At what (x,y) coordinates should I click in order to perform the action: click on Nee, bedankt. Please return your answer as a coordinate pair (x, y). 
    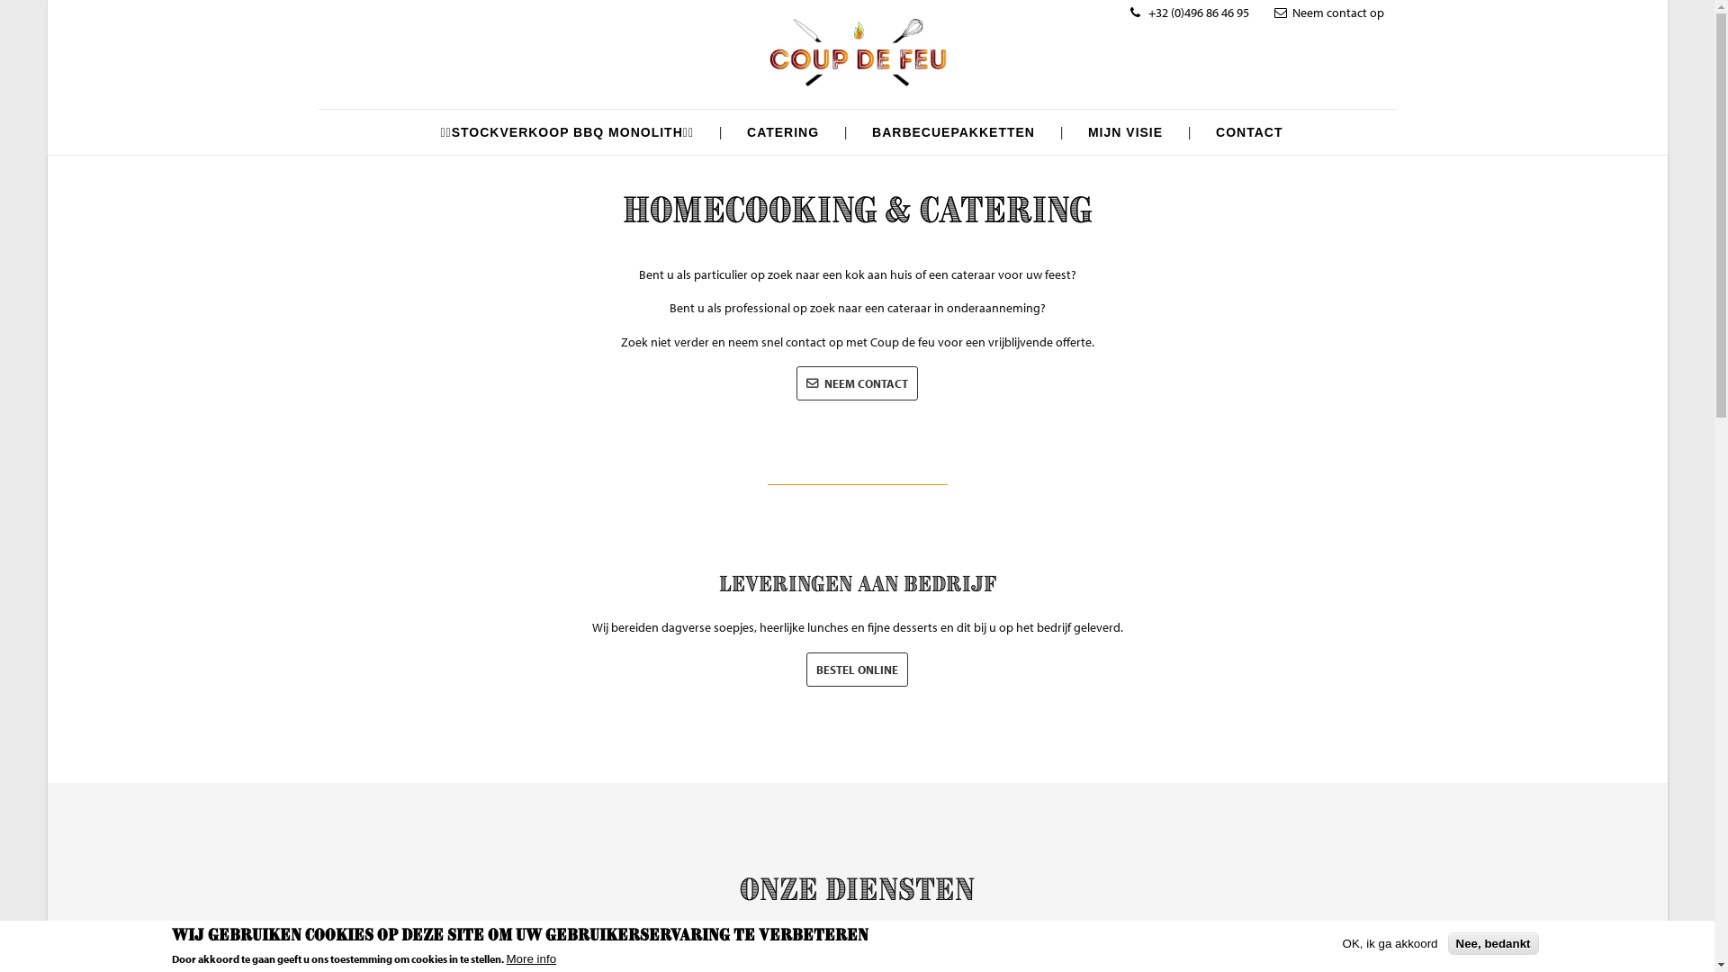
    Looking at the image, I should click on (1494, 943).